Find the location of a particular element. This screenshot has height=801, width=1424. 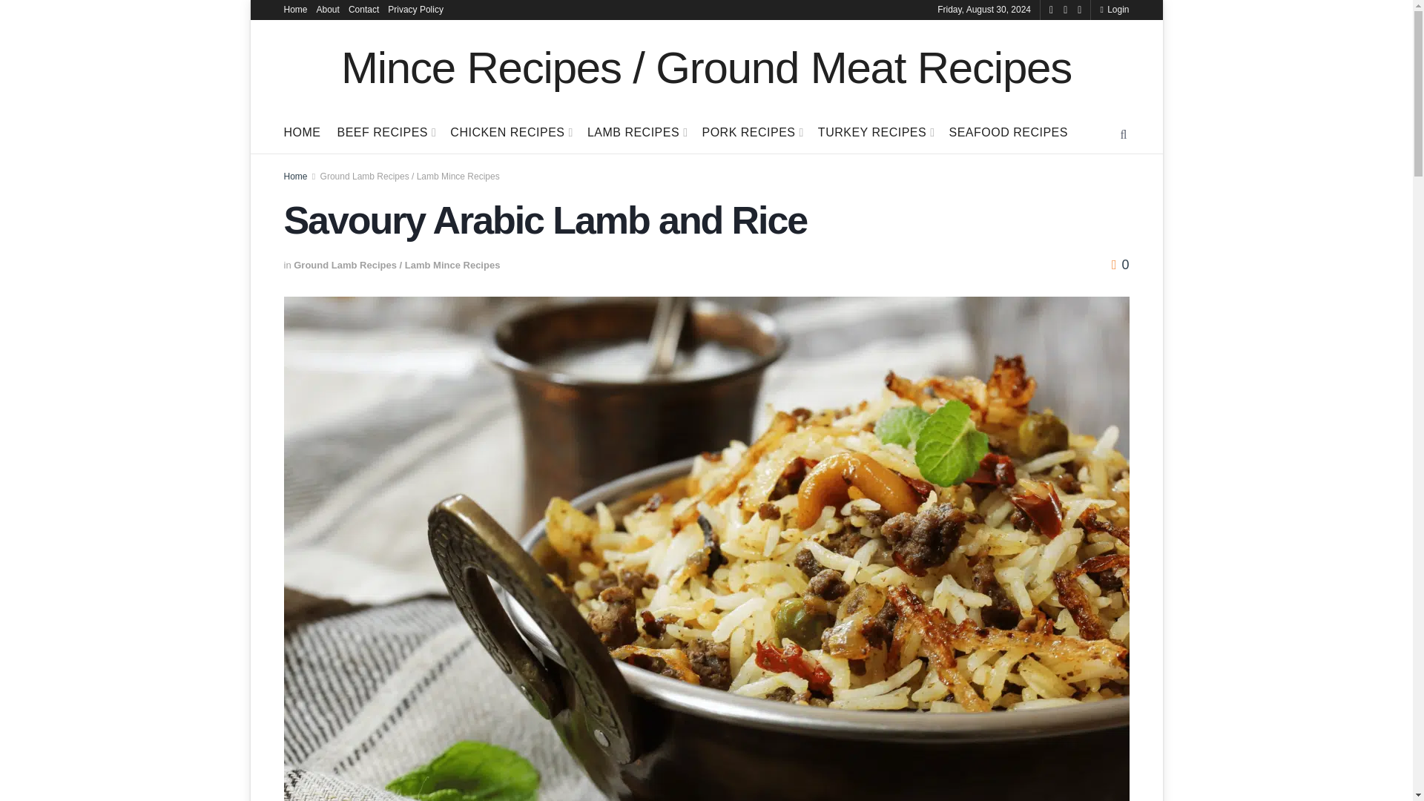

TURKEY RECIPES is located at coordinates (875, 133).